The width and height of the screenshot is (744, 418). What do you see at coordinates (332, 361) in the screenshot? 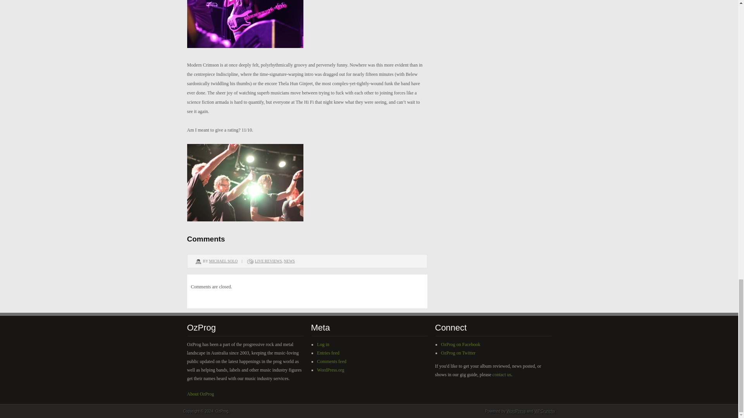
I see `Comments feed` at bounding box center [332, 361].